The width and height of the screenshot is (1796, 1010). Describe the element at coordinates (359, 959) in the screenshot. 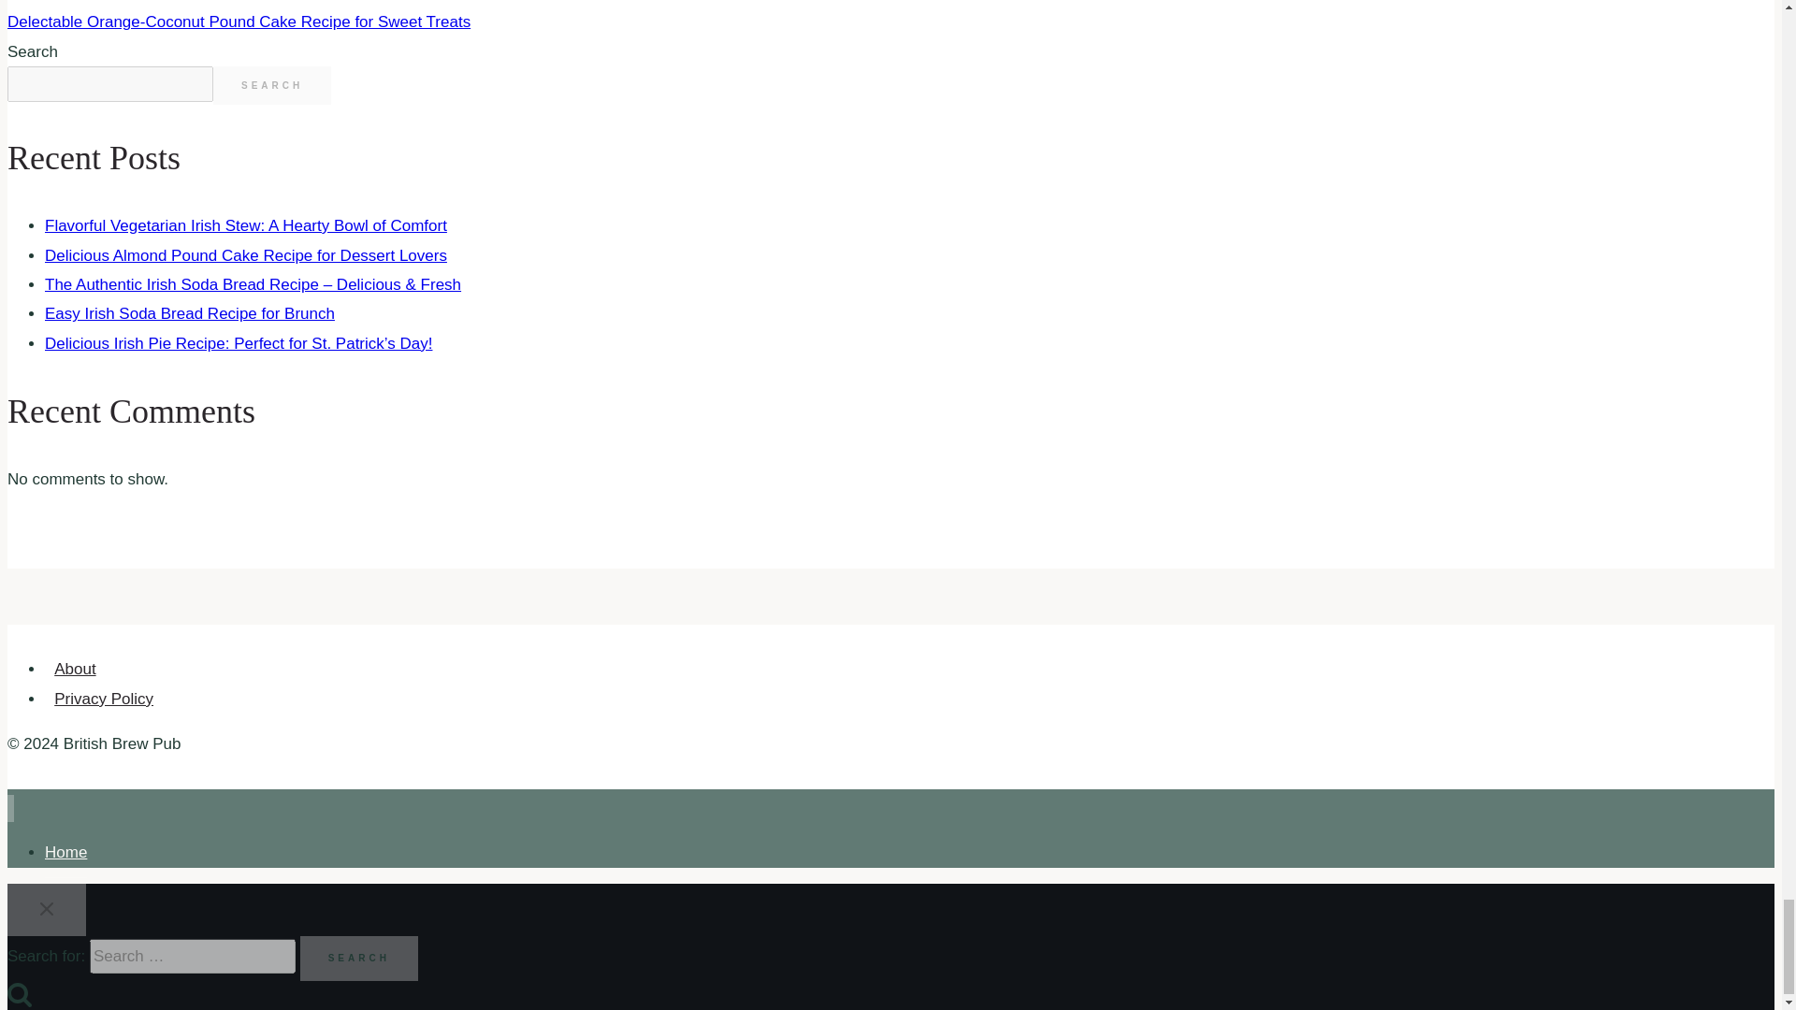

I see `Search` at that location.